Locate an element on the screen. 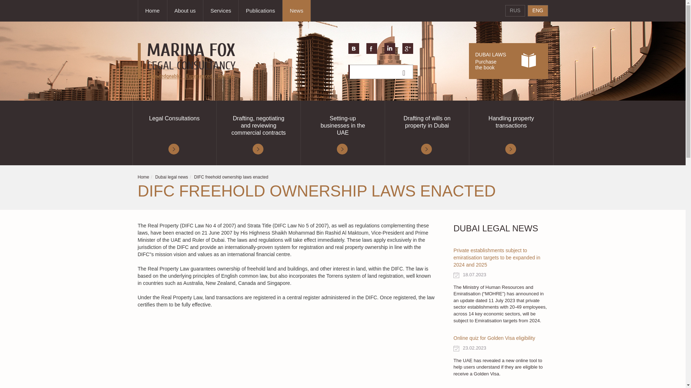 Image resolution: width=691 pixels, height=388 pixels. Drafting of wills on property in Dubai is located at coordinates (221, 11).